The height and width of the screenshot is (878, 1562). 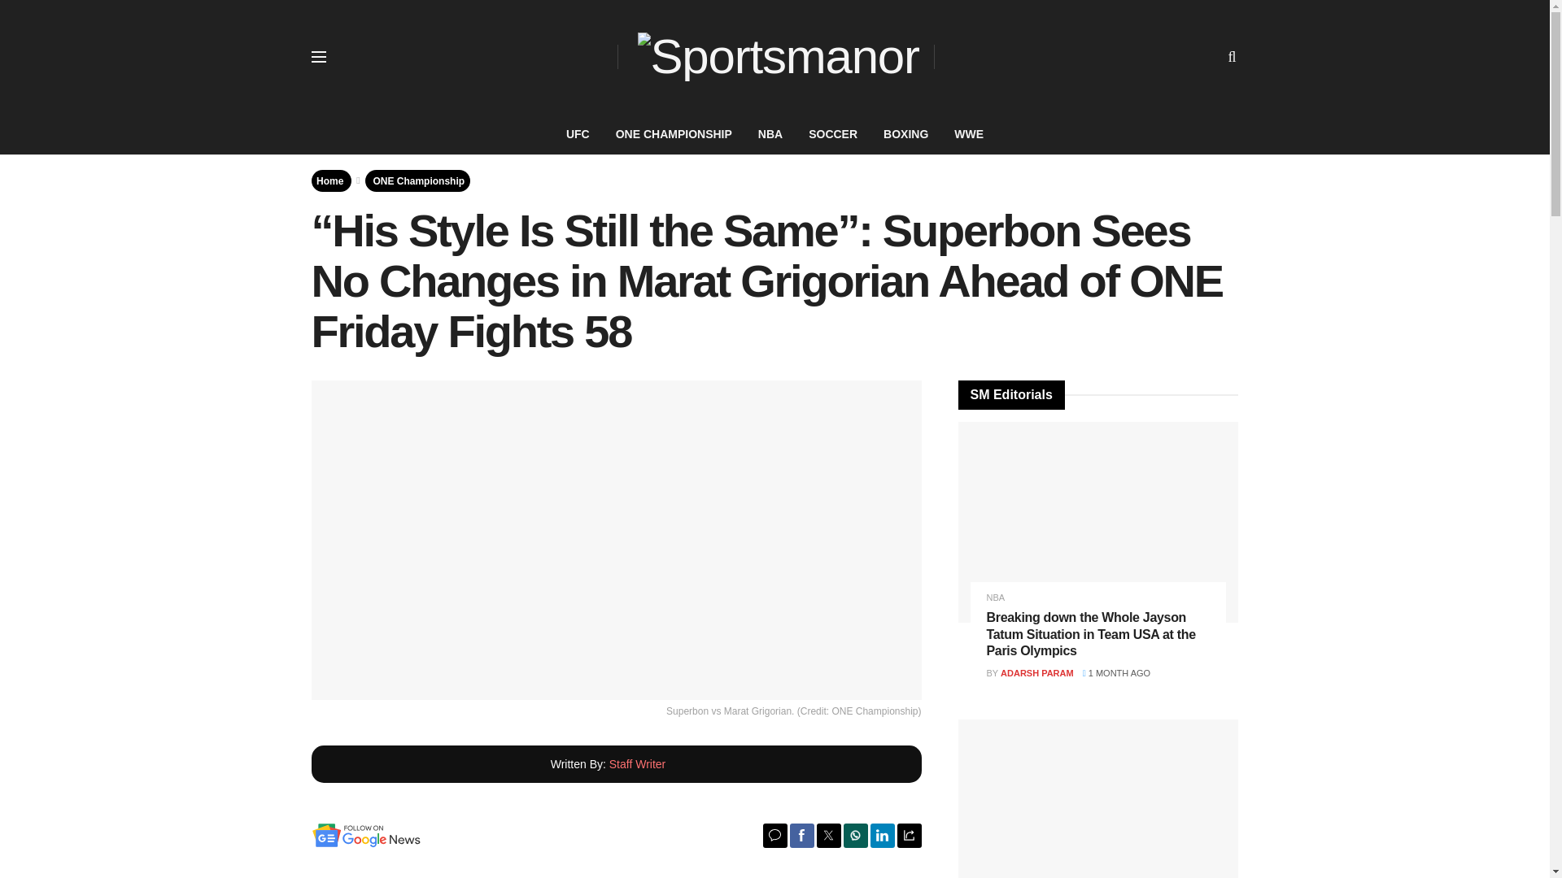 What do you see at coordinates (832, 134) in the screenshot?
I see `SOCCER` at bounding box center [832, 134].